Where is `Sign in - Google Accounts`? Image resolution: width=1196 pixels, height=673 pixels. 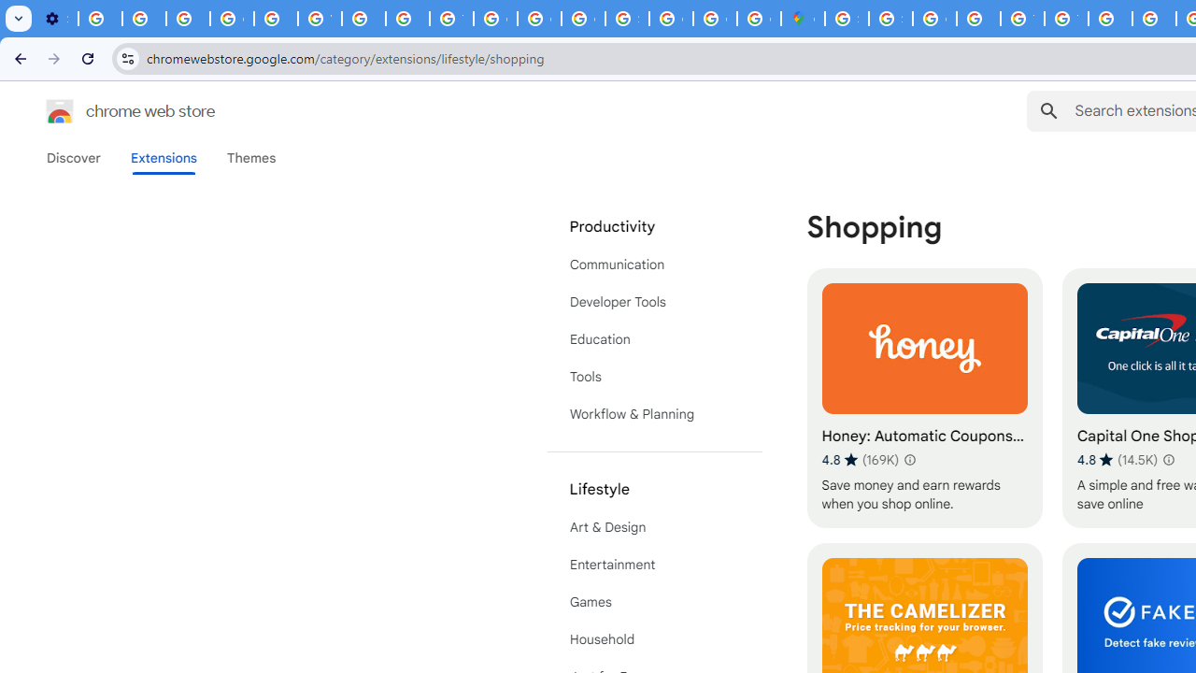 Sign in - Google Accounts is located at coordinates (847, 19).